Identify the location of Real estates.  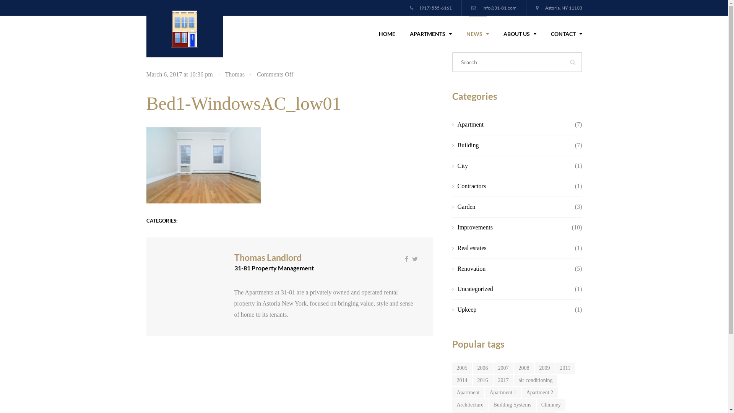
(511, 249).